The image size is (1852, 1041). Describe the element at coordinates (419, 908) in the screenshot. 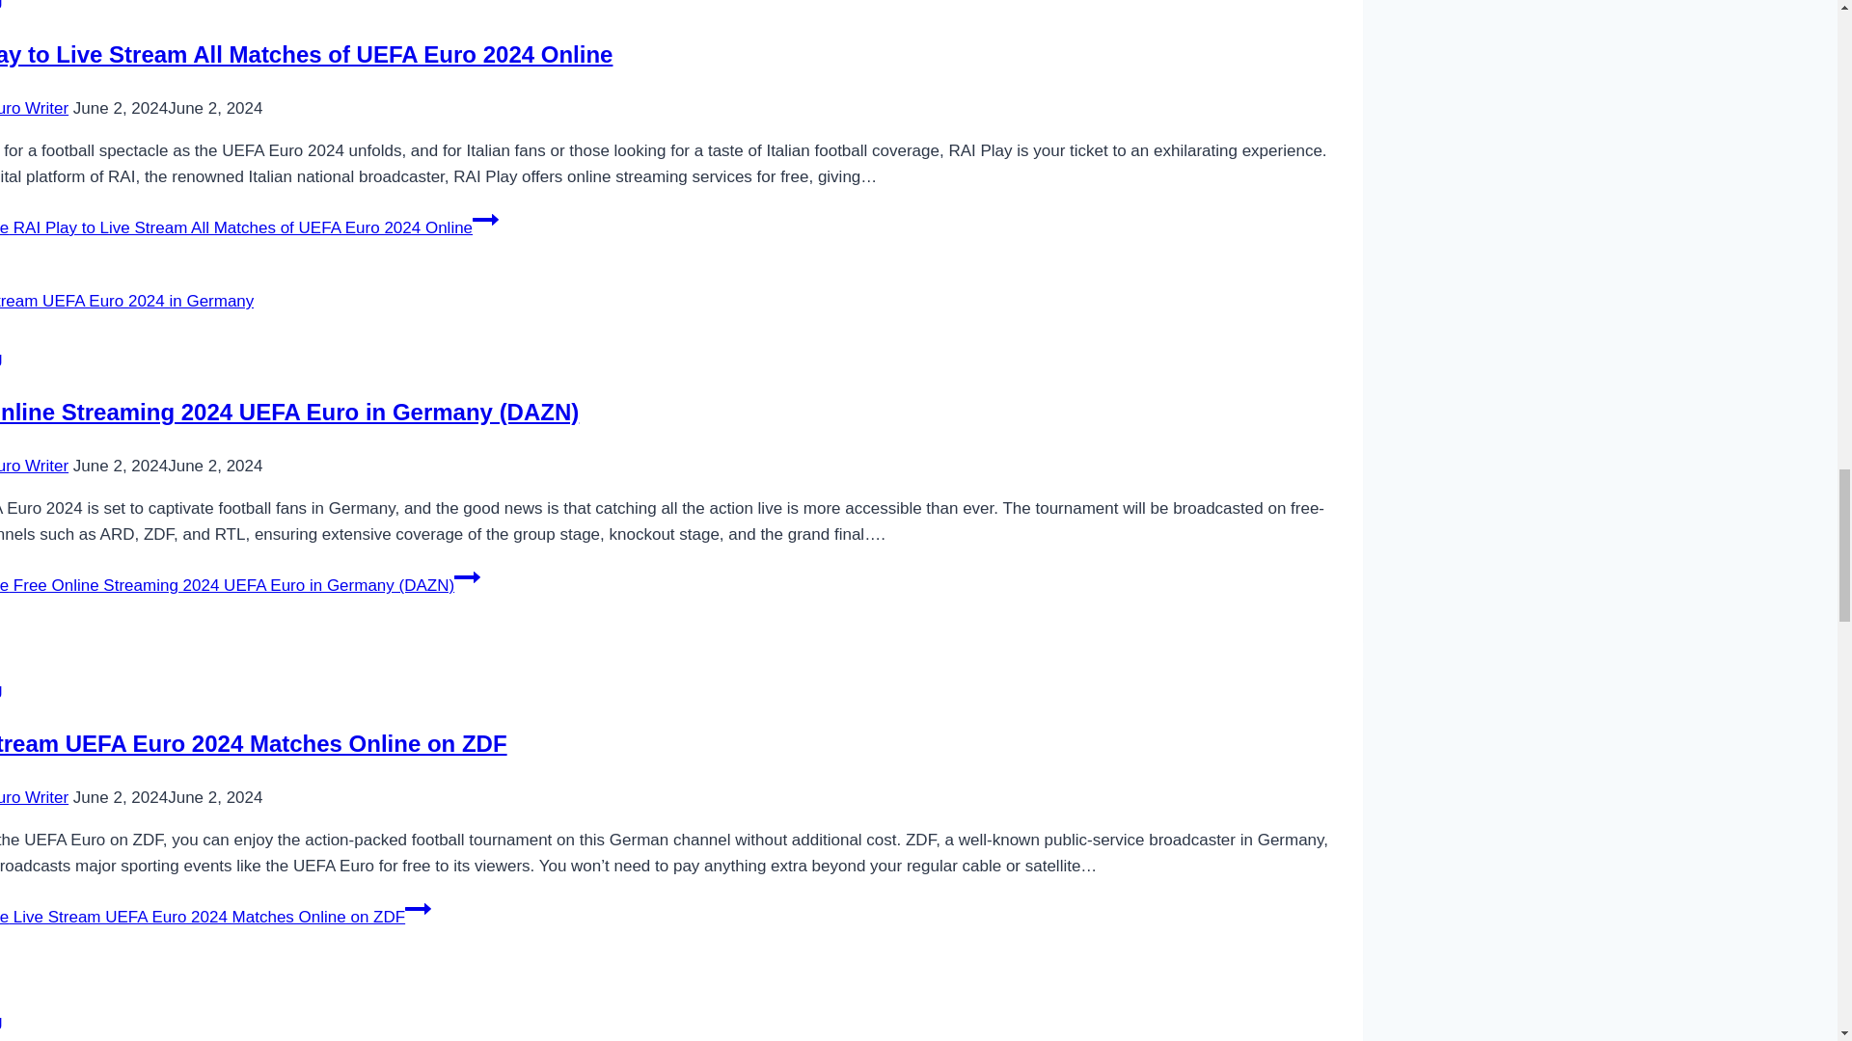

I see `Continue` at that location.